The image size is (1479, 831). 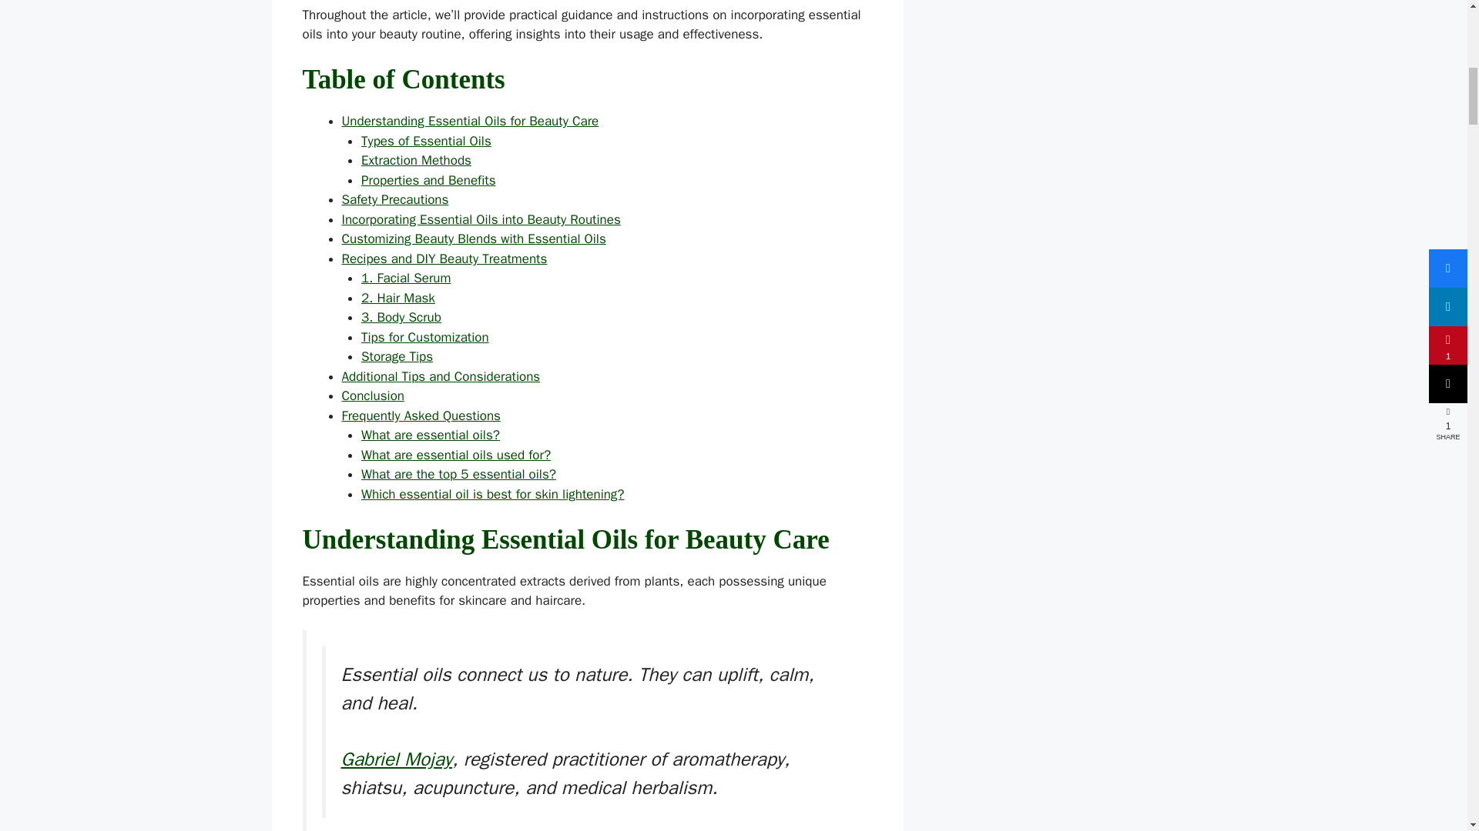 What do you see at coordinates (421, 415) in the screenshot?
I see `Frequently Asked Questions` at bounding box center [421, 415].